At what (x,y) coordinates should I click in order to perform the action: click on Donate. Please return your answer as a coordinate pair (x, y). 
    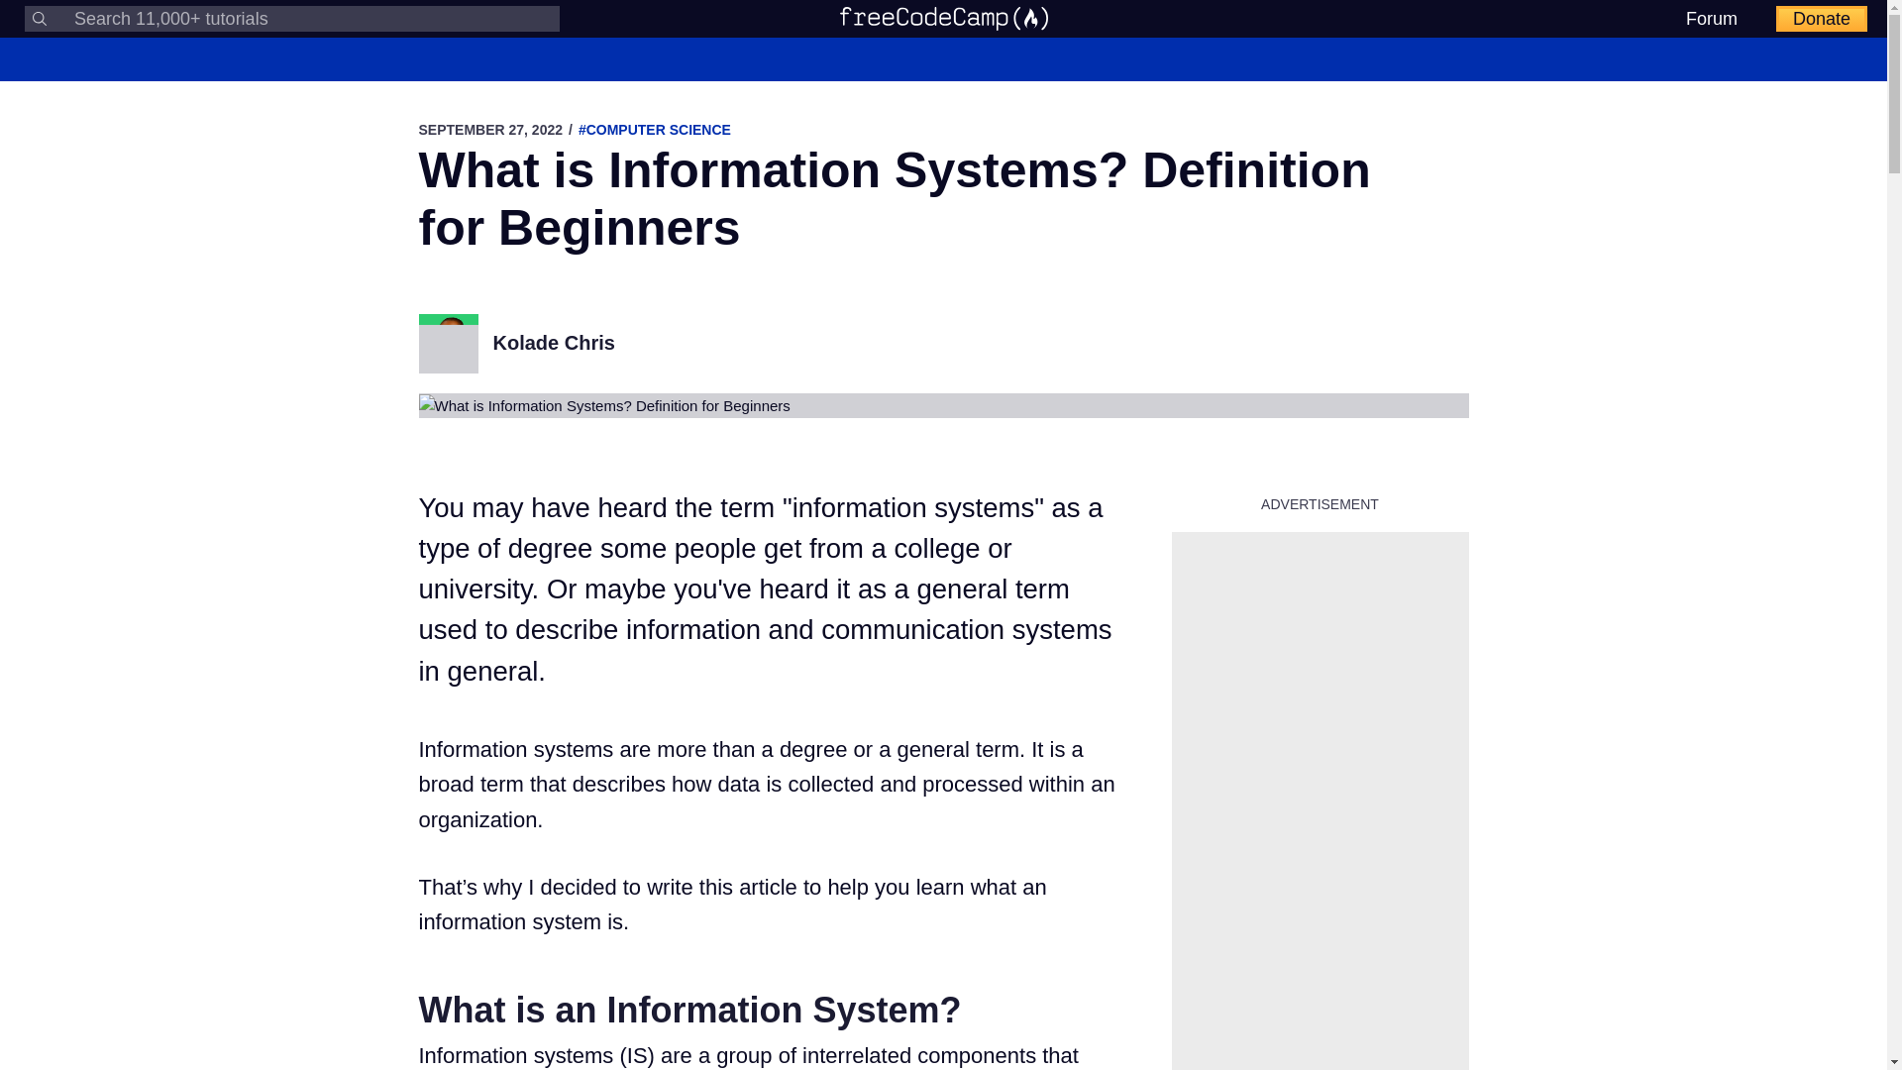
    Looking at the image, I should click on (1822, 19).